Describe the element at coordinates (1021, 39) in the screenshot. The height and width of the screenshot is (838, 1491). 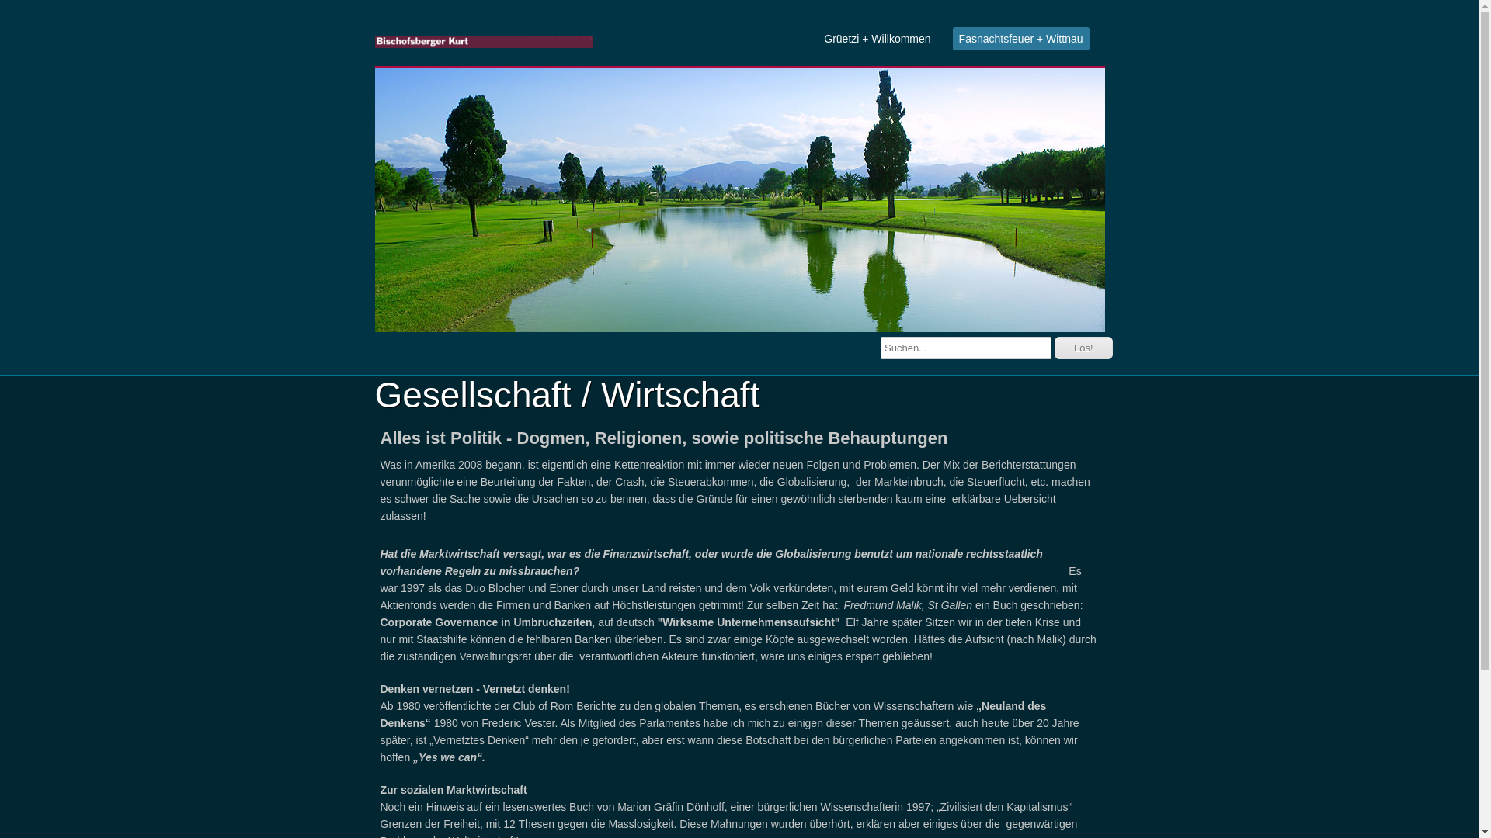
I see `Fasnachtsfeuer + Wittnau` at that location.